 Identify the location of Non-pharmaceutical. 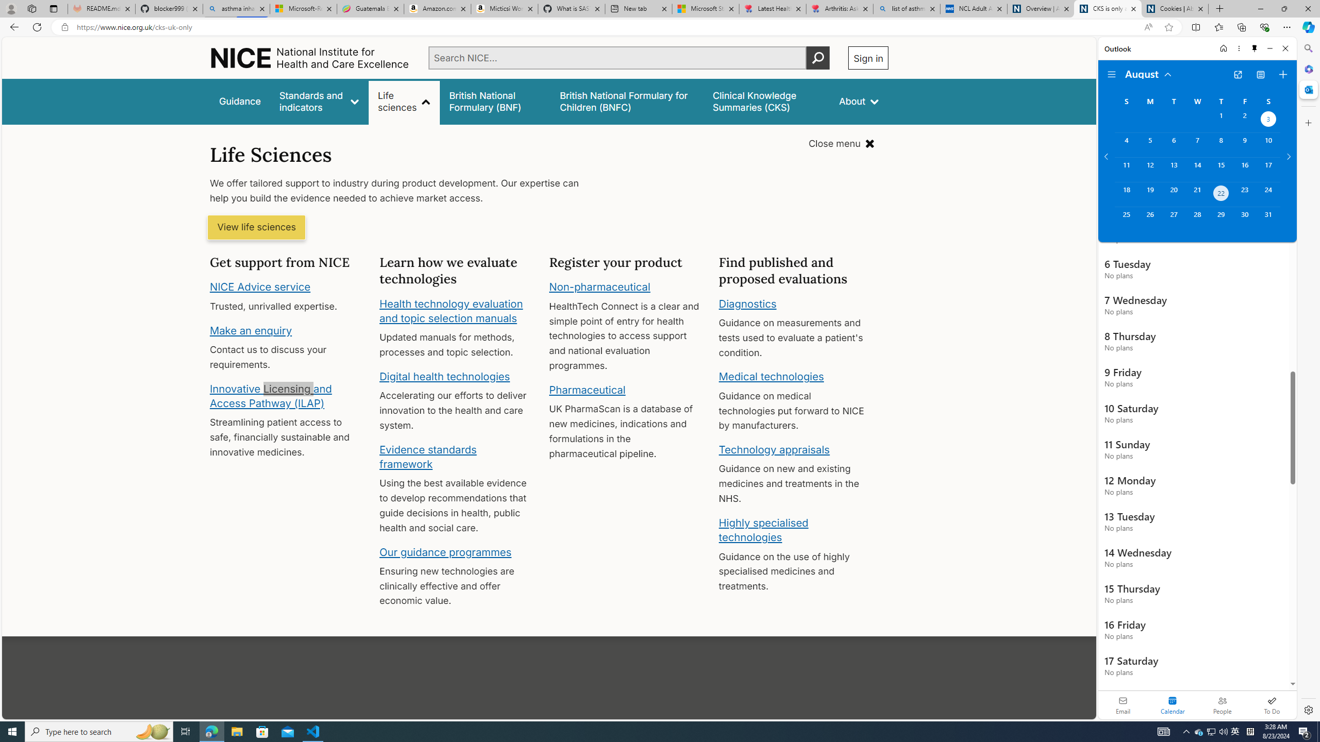
(600, 287).